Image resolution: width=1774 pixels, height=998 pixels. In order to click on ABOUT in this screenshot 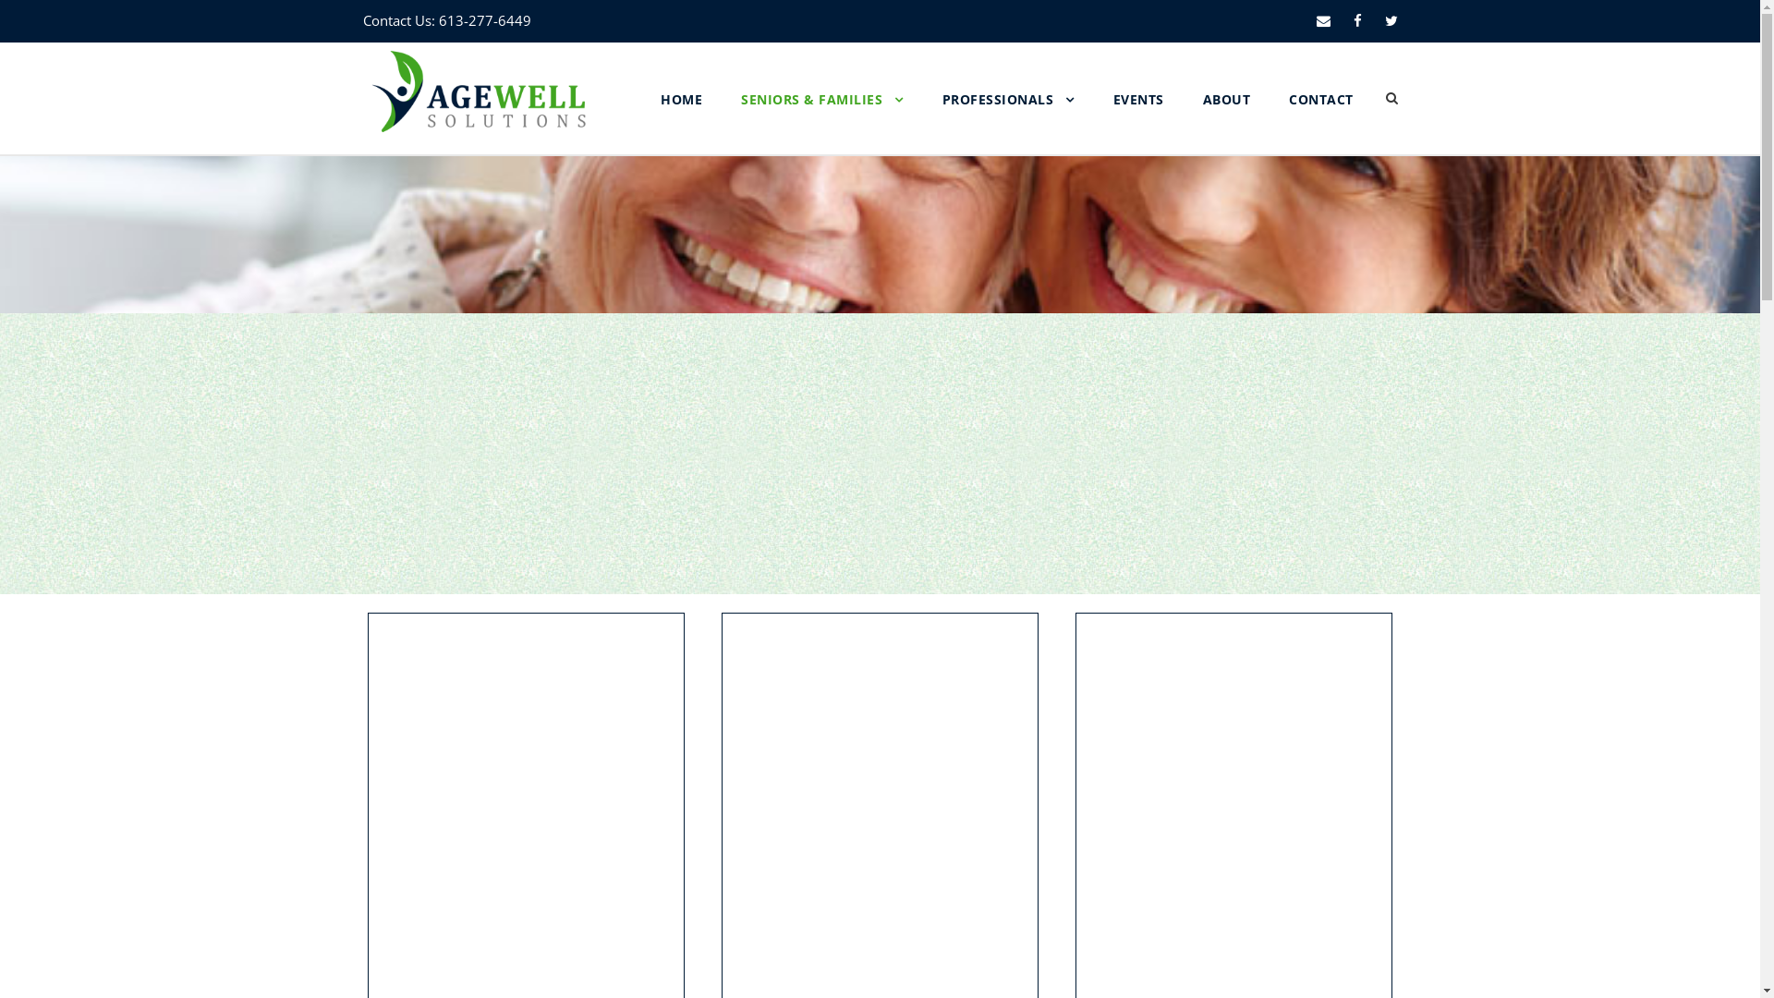, I will do `click(1227, 120)`.